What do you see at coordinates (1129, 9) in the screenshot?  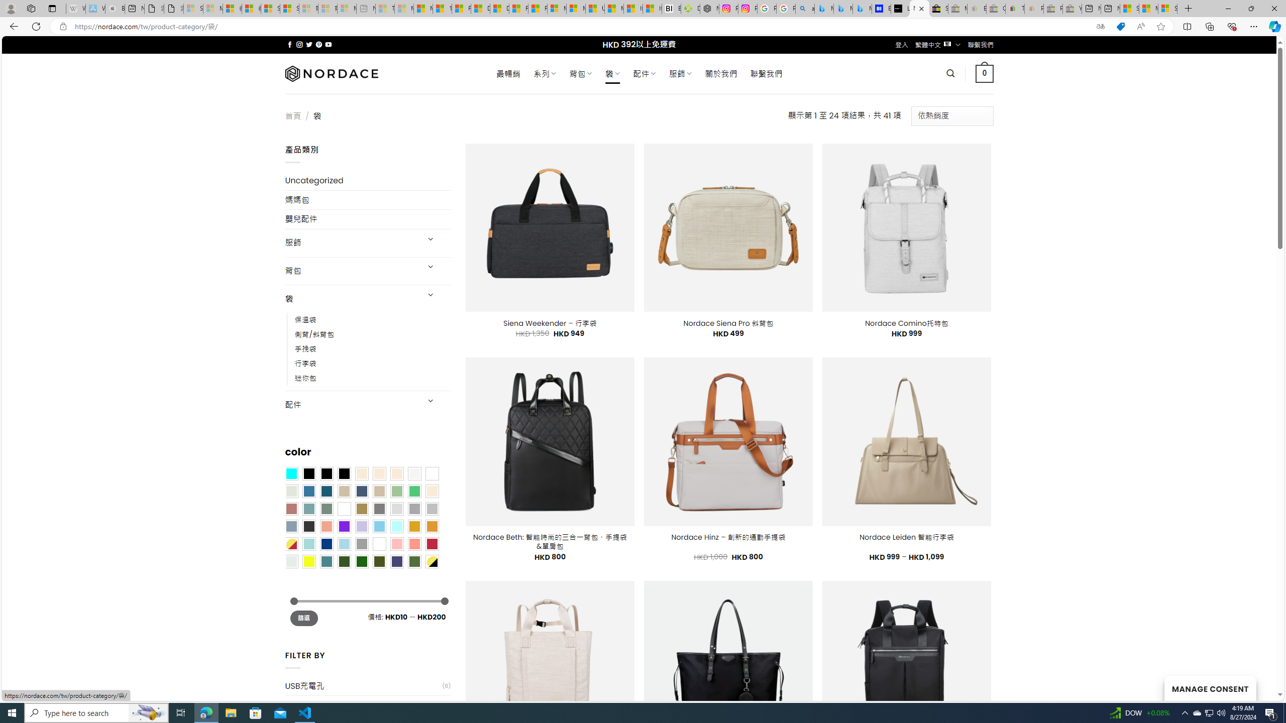 I see `Shanghai, China hourly forecast | Microsoft Weather` at bounding box center [1129, 9].